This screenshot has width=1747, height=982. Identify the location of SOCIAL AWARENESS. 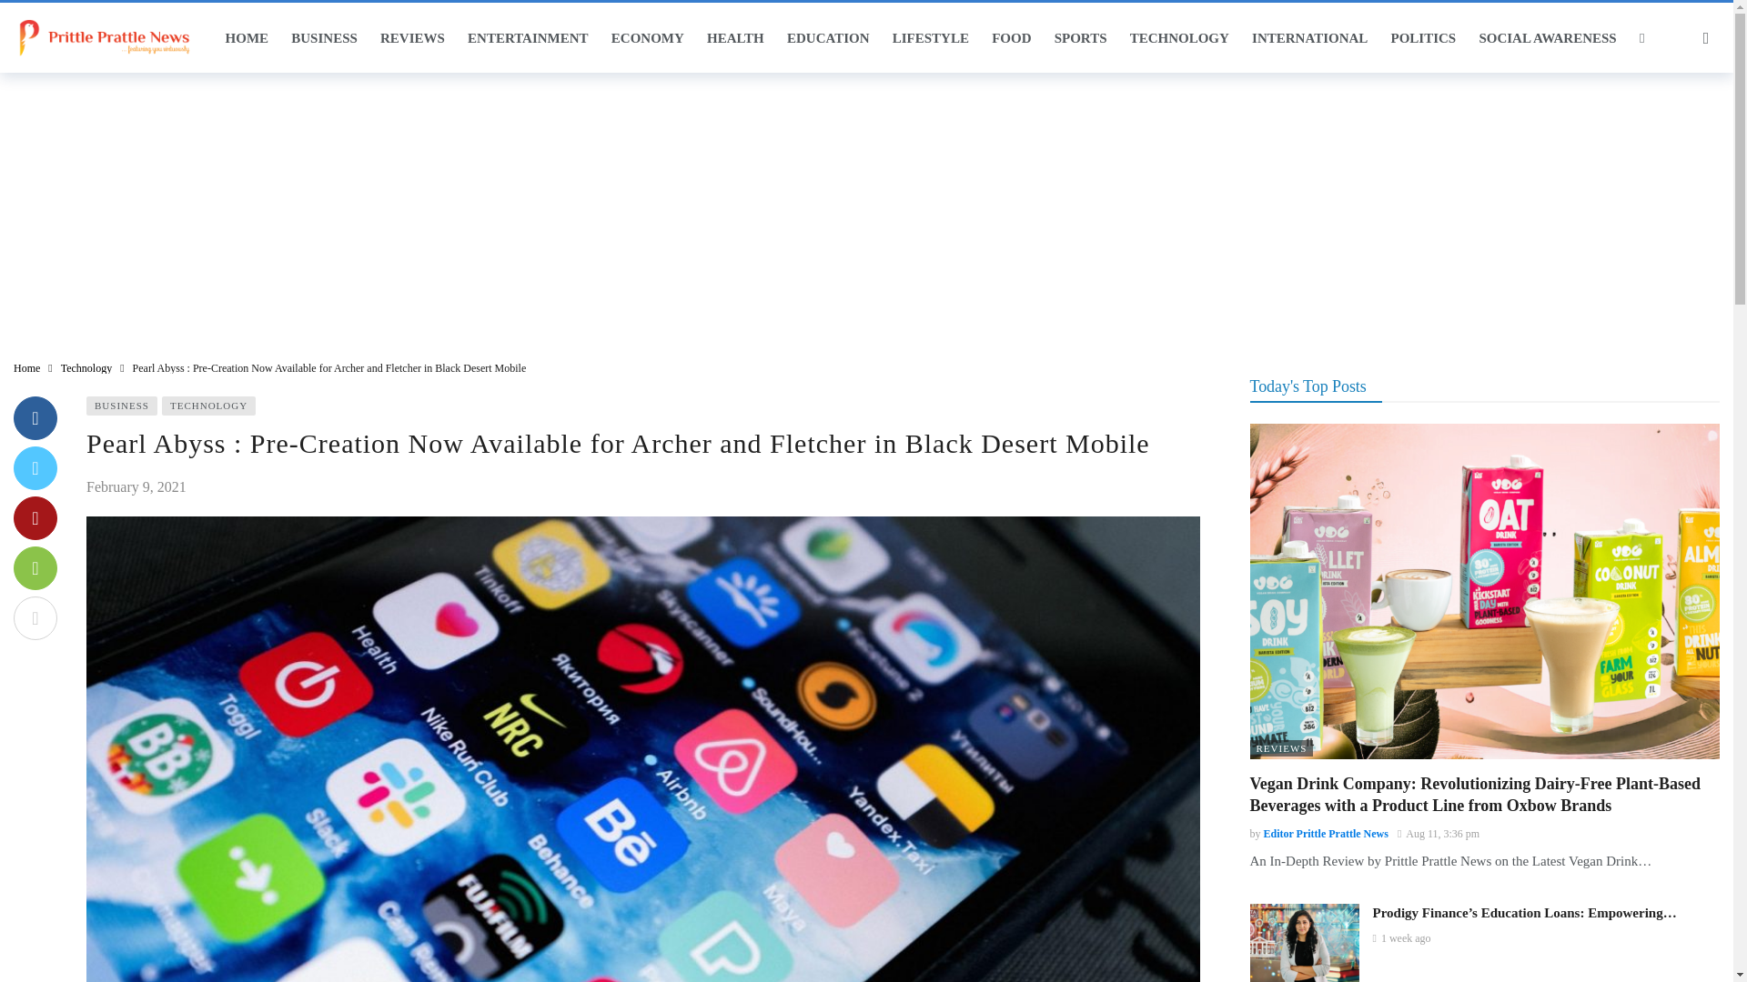
(1547, 38).